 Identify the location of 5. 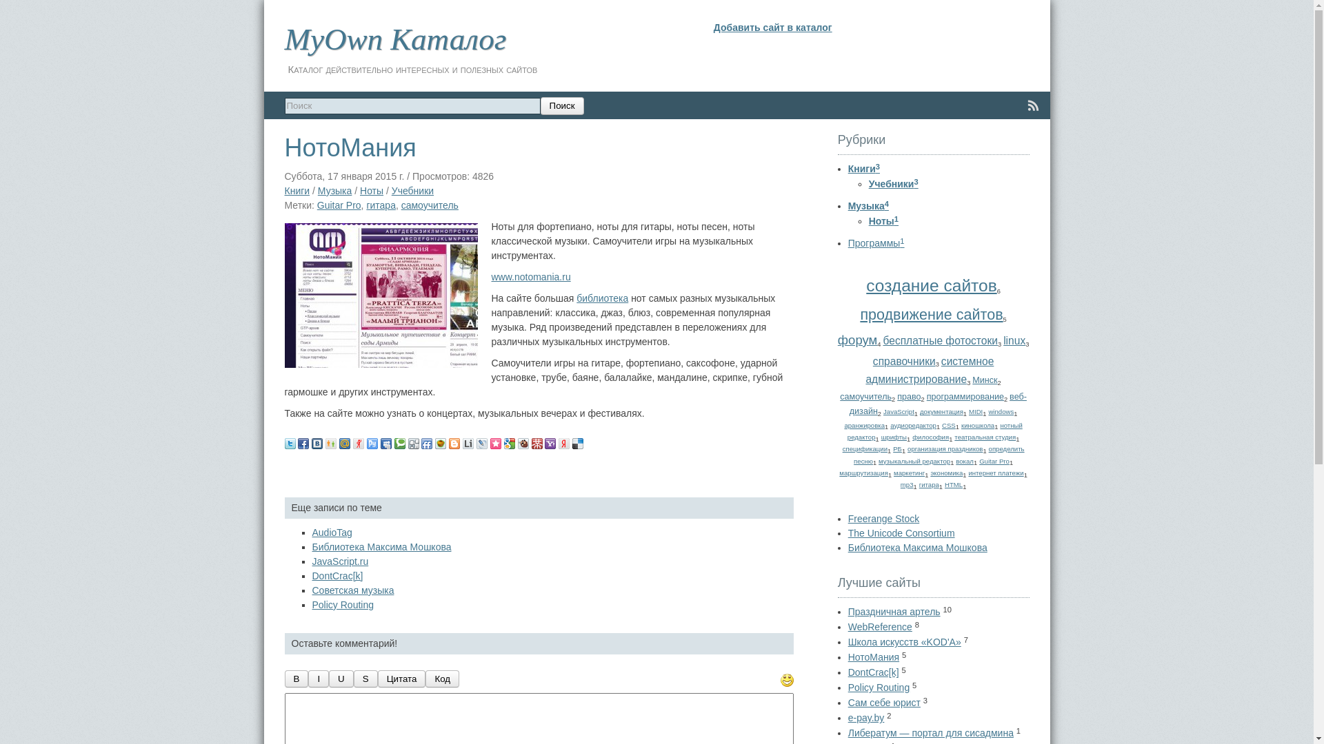
(327, 468).